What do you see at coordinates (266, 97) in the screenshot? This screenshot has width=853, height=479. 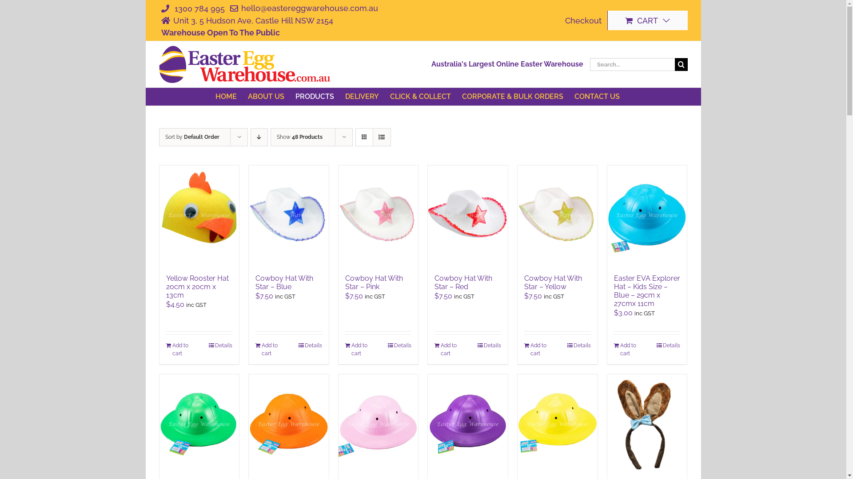 I see `ABOUT US` at bounding box center [266, 97].